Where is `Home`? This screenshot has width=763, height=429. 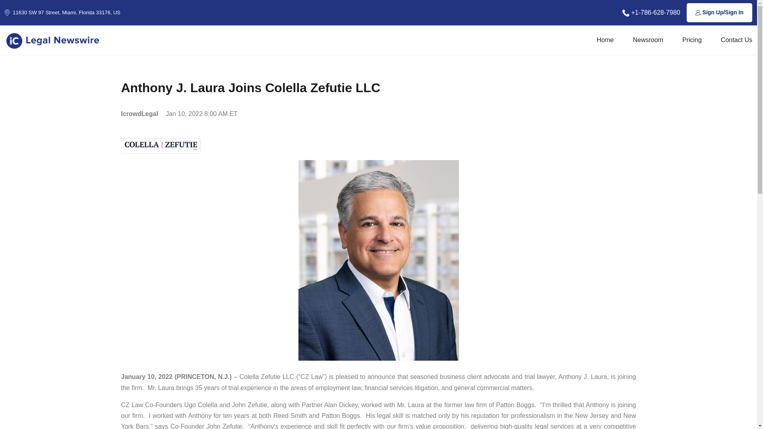
Home is located at coordinates (605, 40).